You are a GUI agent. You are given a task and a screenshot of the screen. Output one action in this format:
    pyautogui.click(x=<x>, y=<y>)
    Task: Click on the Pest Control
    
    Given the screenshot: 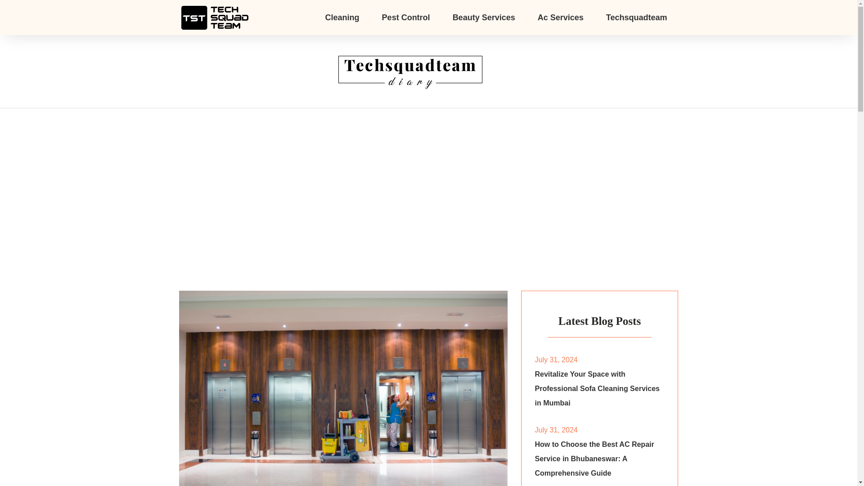 What is the action you would take?
    pyautogui.click(x=406, y=17)
    